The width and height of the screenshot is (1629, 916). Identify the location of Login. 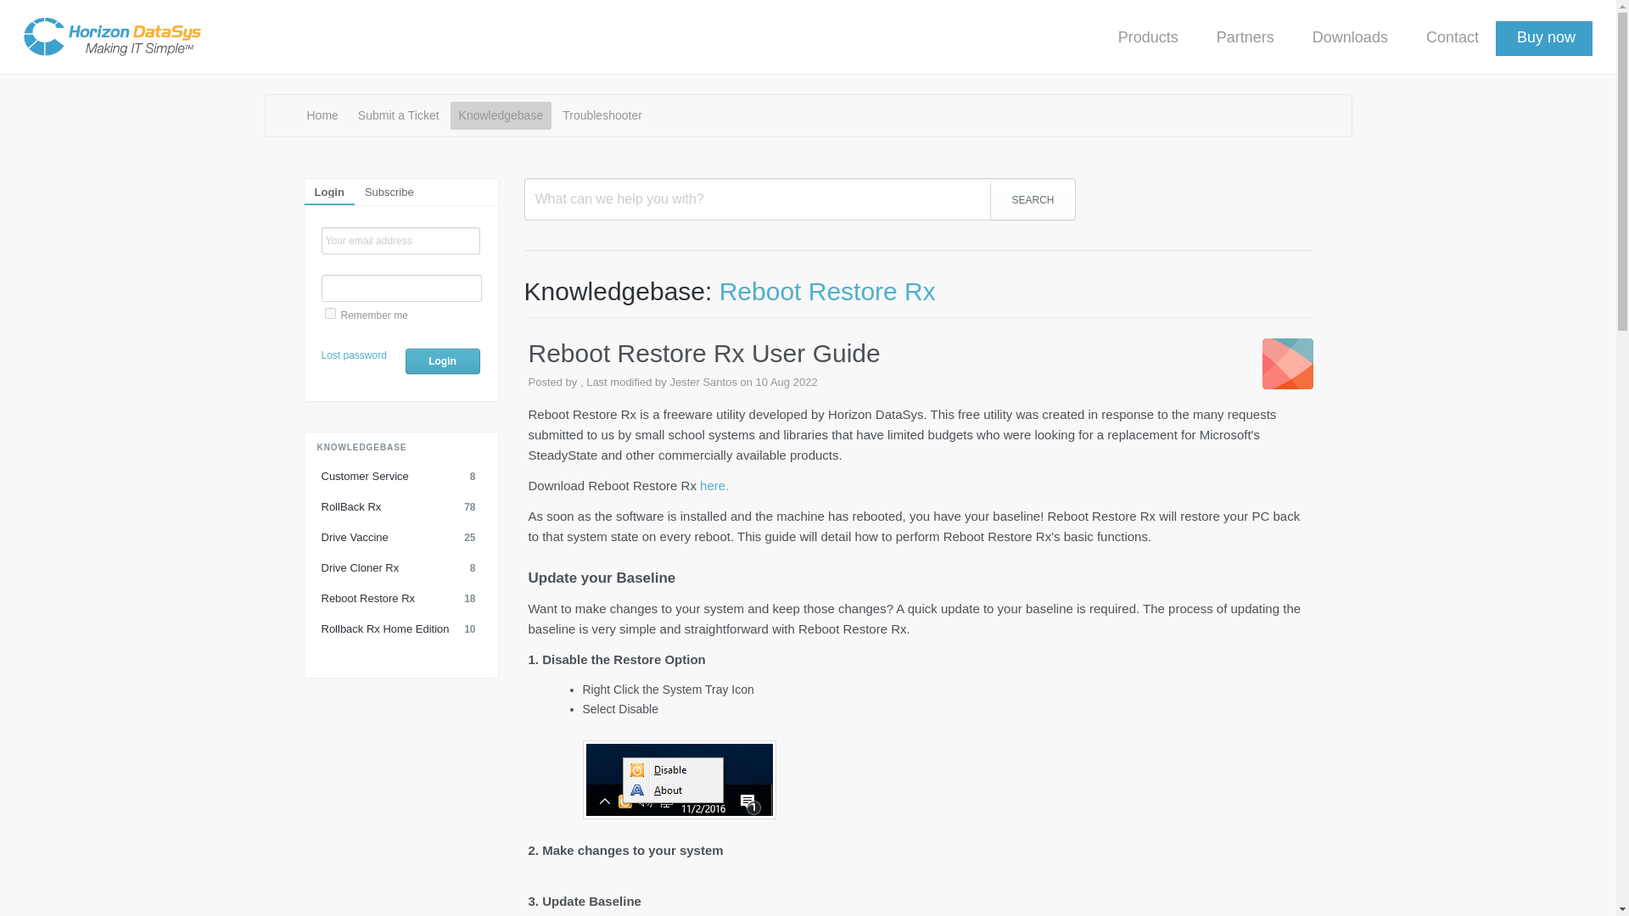
(389, 190).